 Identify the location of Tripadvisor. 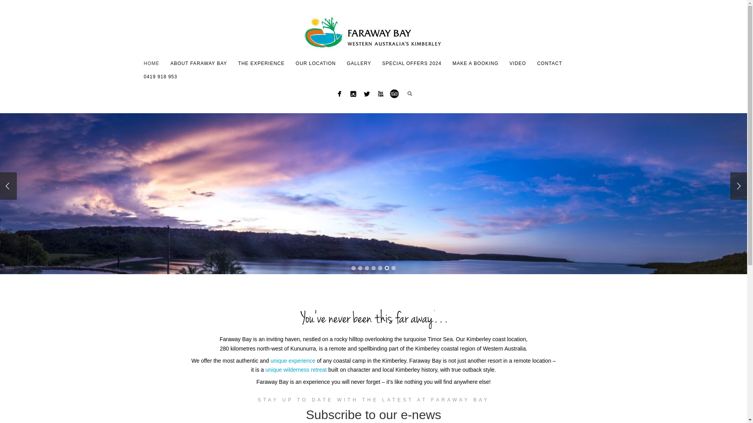
(394, 94).